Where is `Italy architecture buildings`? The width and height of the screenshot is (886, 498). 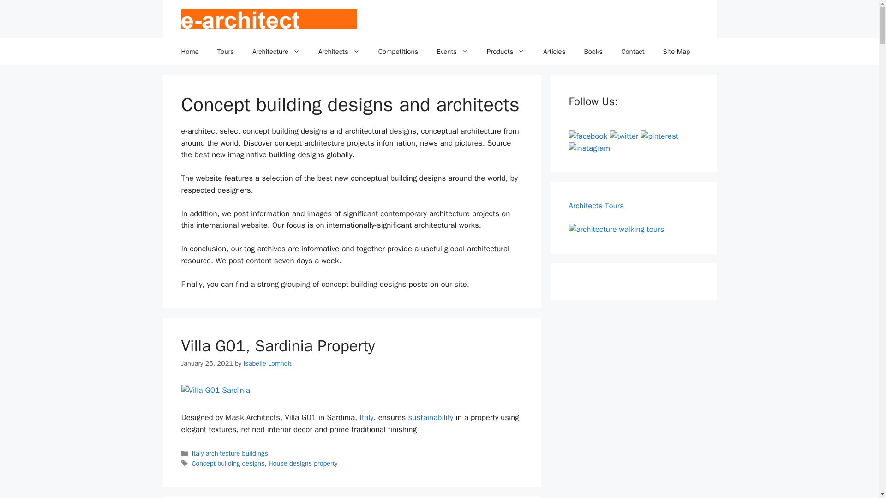 Italy architecture buildings is located at coordinates (230, 453).